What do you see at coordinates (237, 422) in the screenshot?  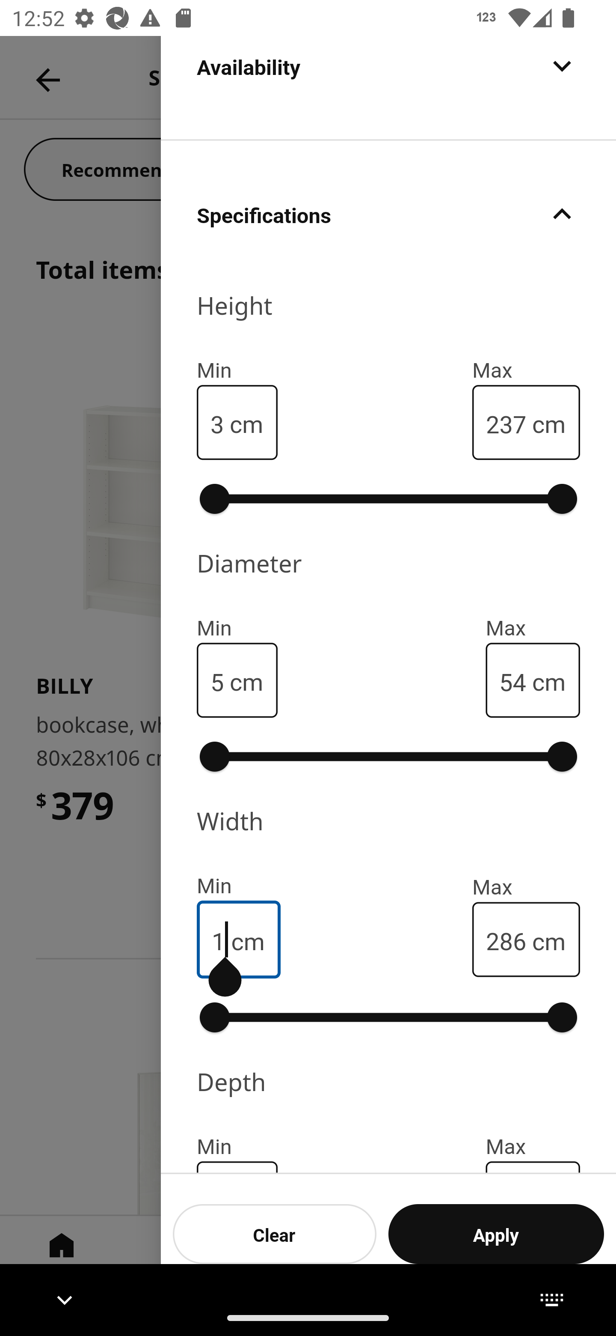 I see ` cm 3` at bounding box center [237, 422].